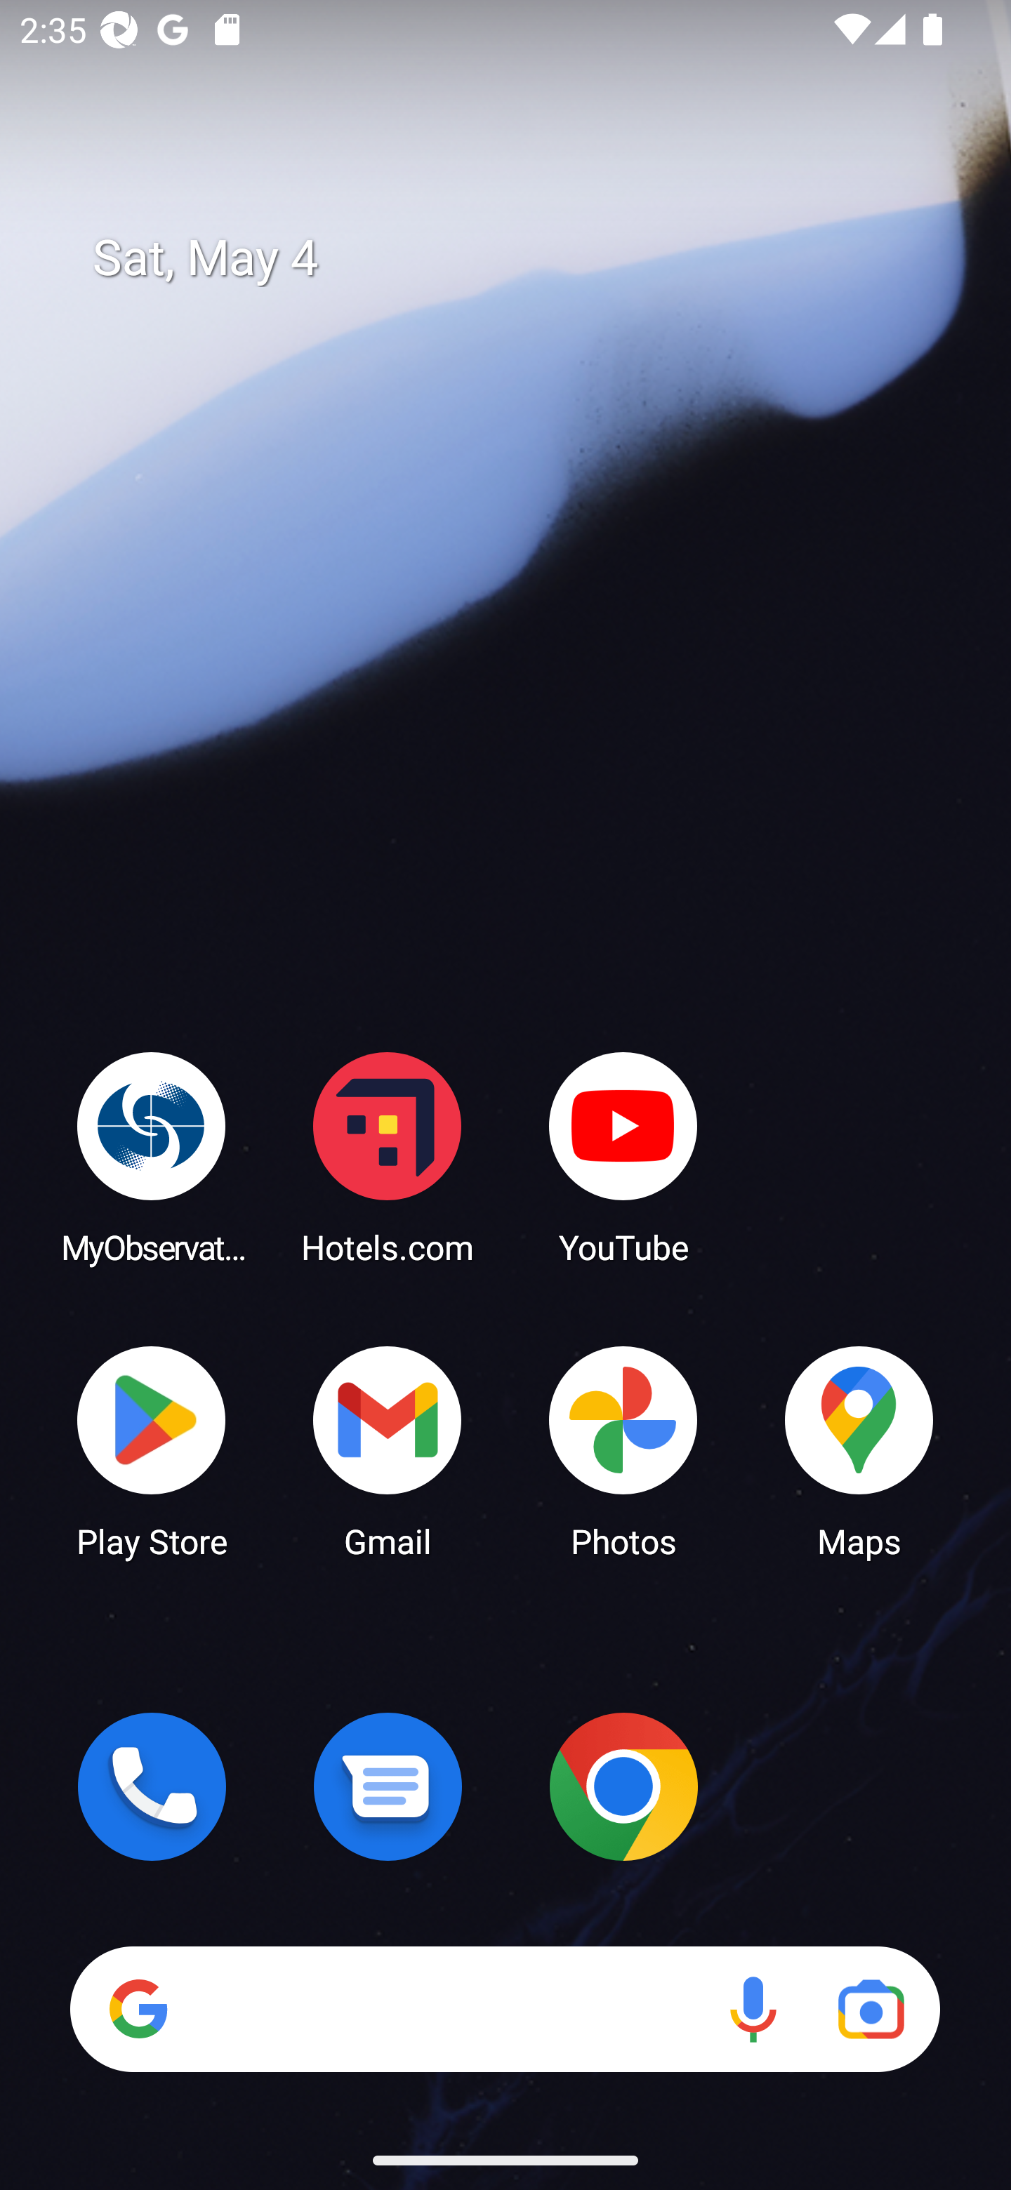 The image size is (1011, 2190). I want to click on Chrome, so click(623, 1786).